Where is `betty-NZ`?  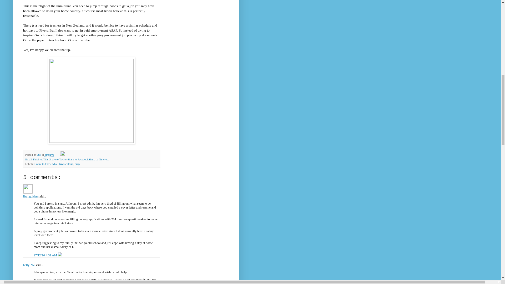 betty-NZ is located at coordinates (29, 265).